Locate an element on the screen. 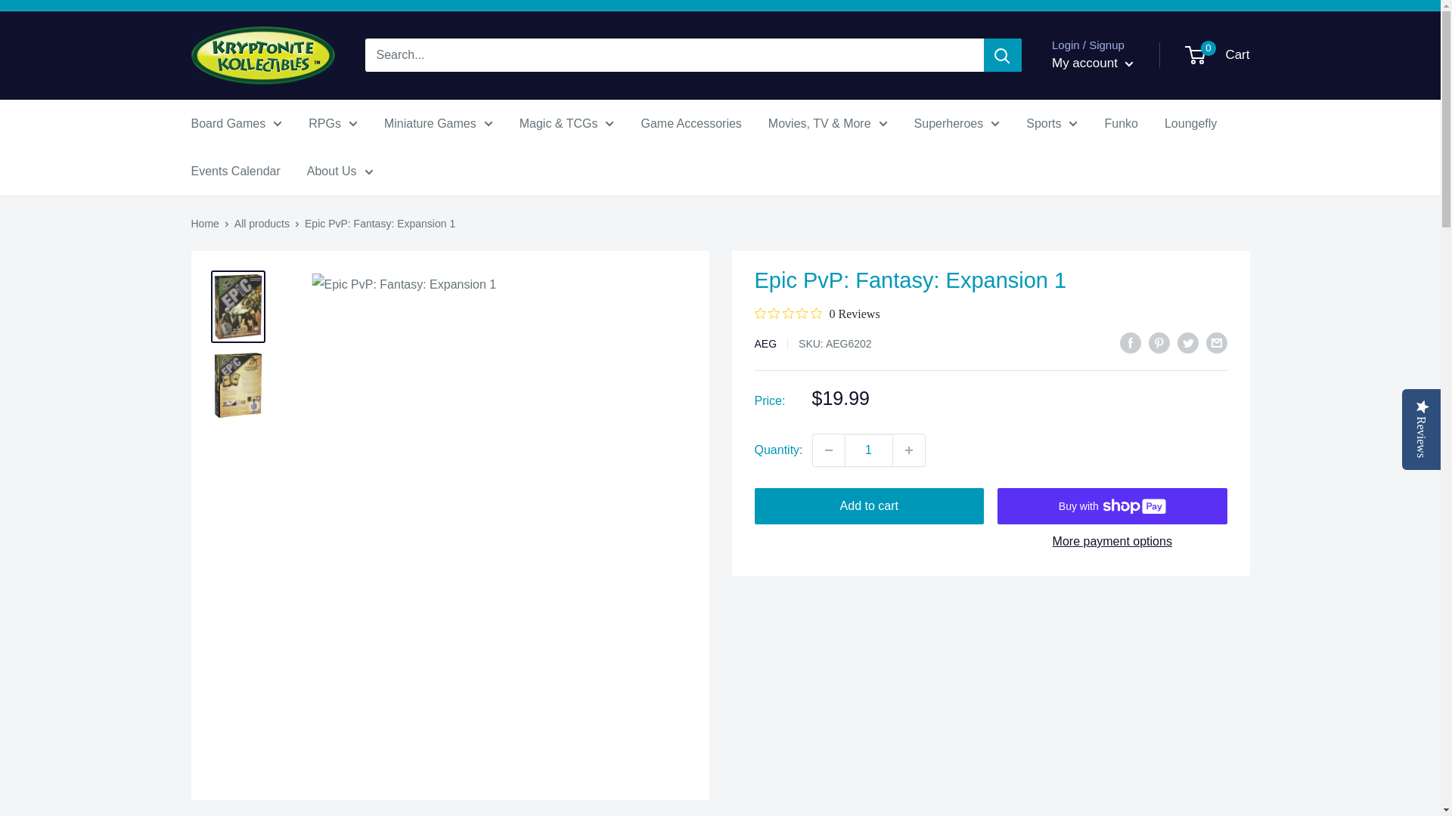  1 is located at coordinates (868, 450).